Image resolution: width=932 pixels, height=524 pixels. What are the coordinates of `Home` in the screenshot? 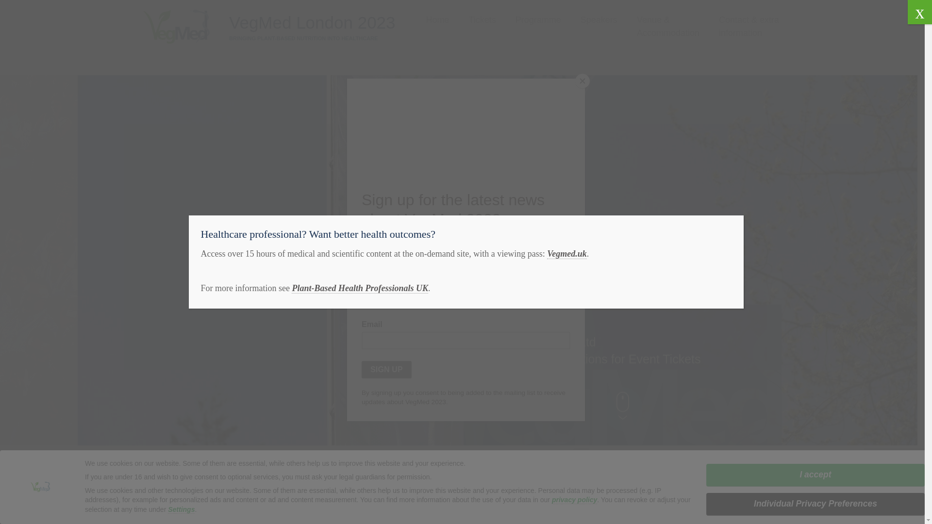 It's located at (437, 20).